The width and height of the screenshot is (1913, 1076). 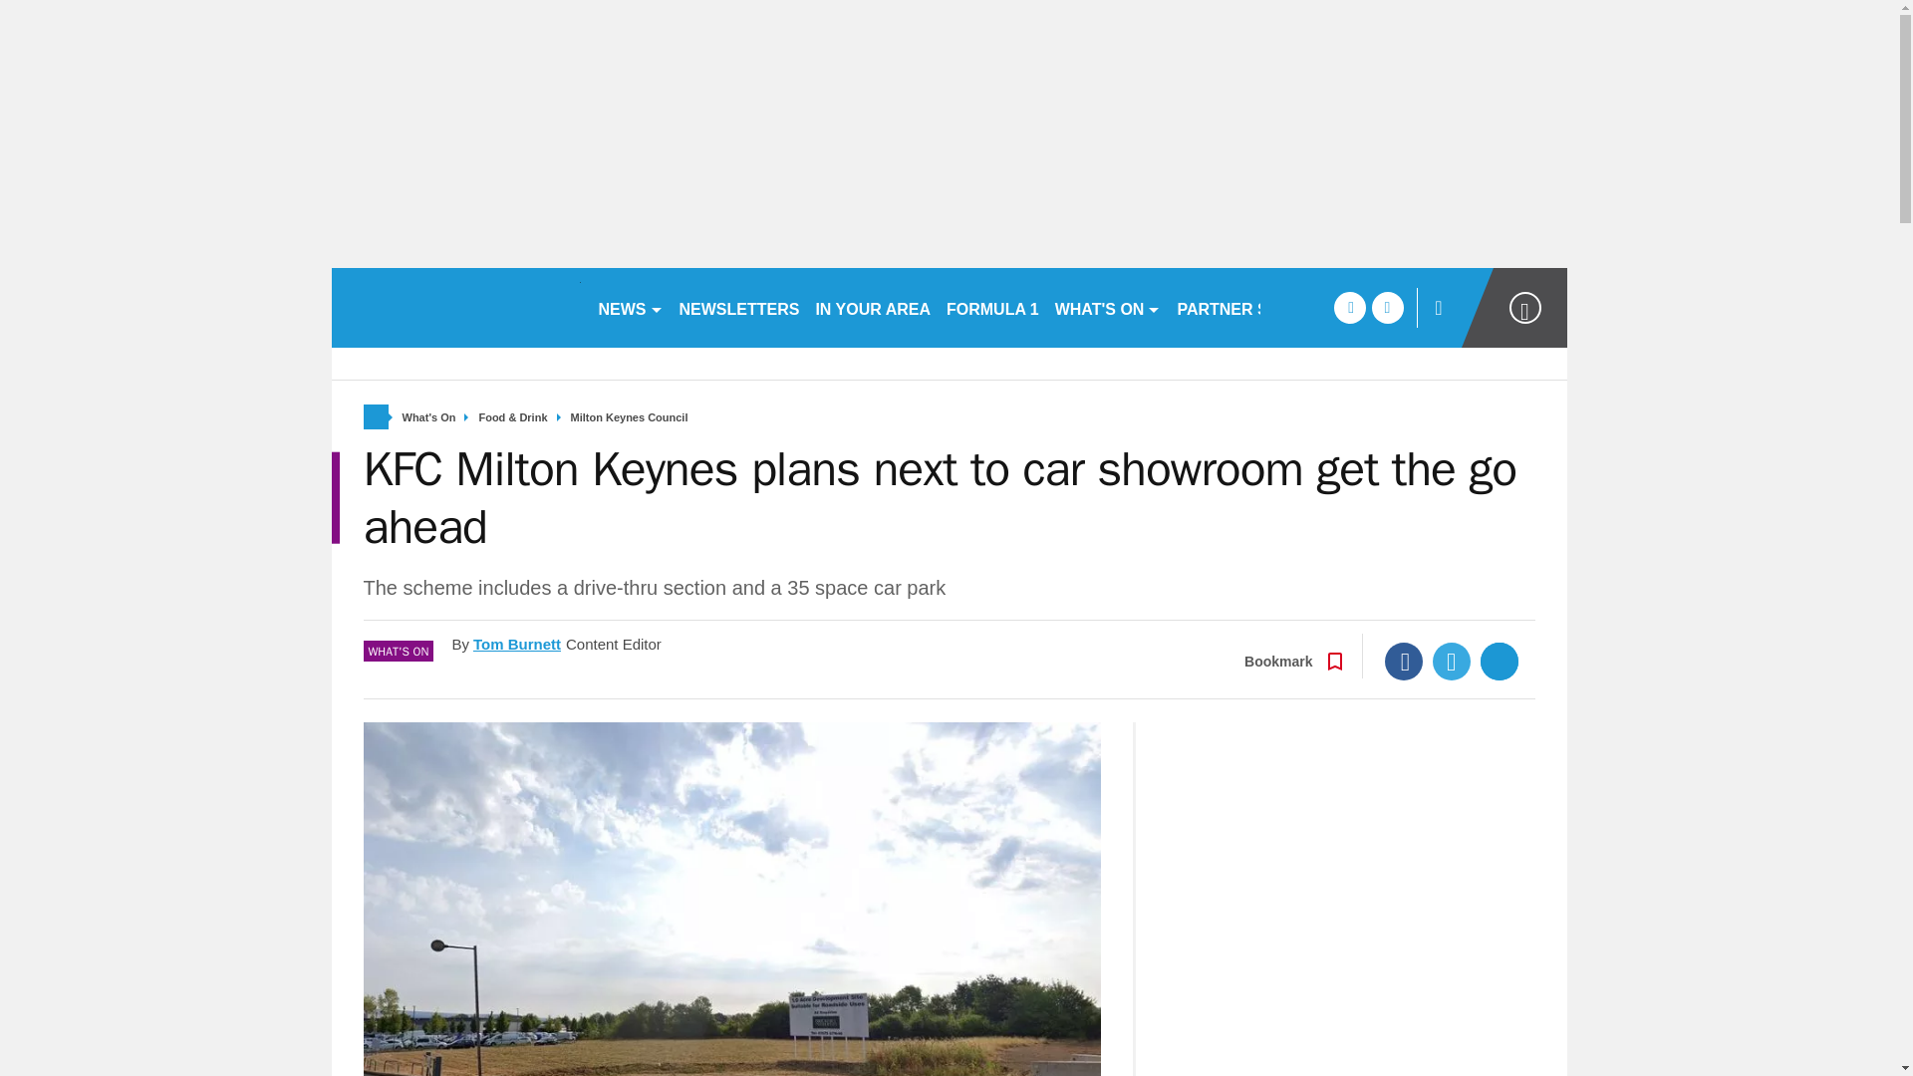 I want to click on IN YOUR AREA, so click(x=873, y=307).